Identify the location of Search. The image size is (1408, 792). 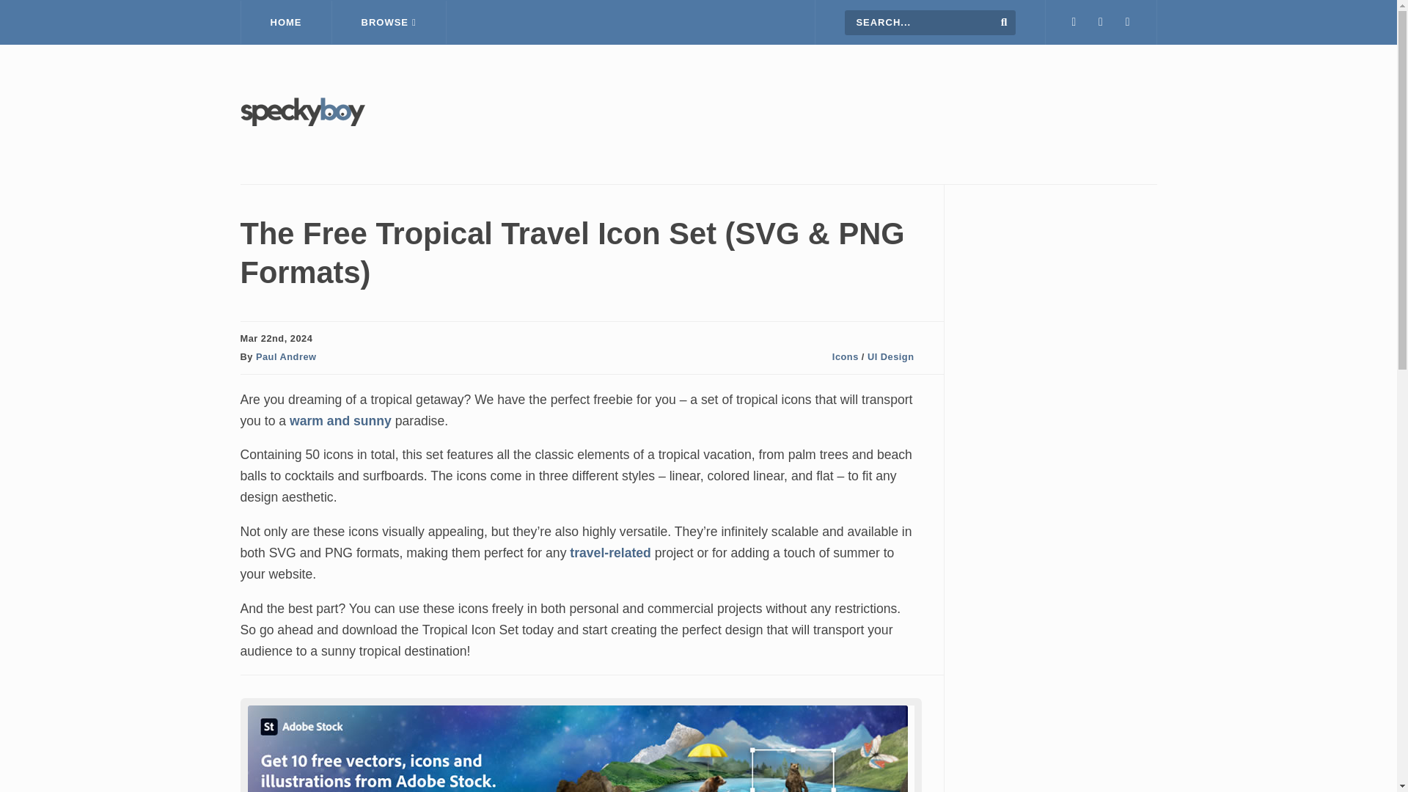
(1005, 21).